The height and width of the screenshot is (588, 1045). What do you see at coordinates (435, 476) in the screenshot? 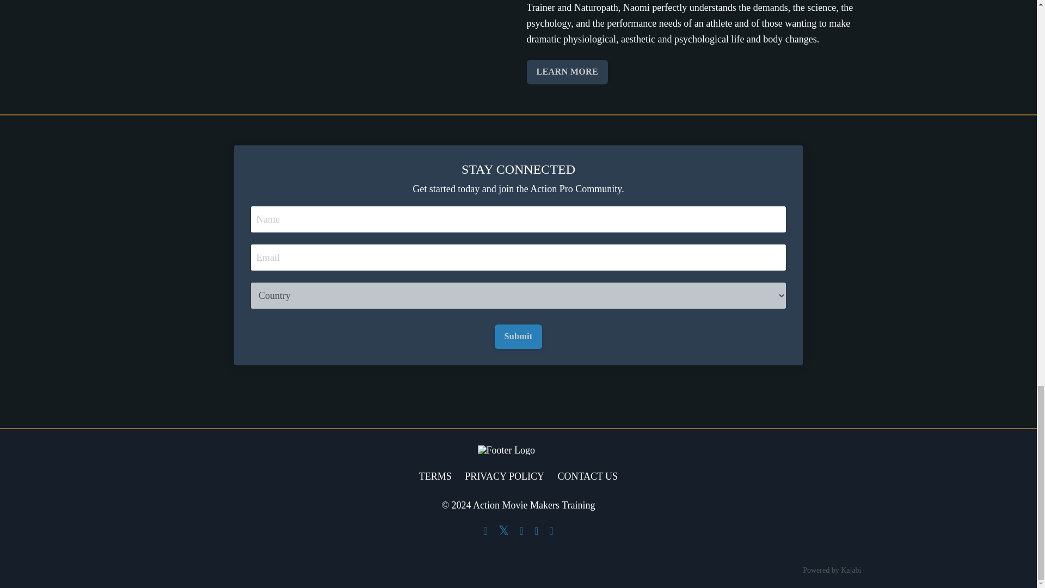
I see `TERMS` at bounding box center [435, 476].